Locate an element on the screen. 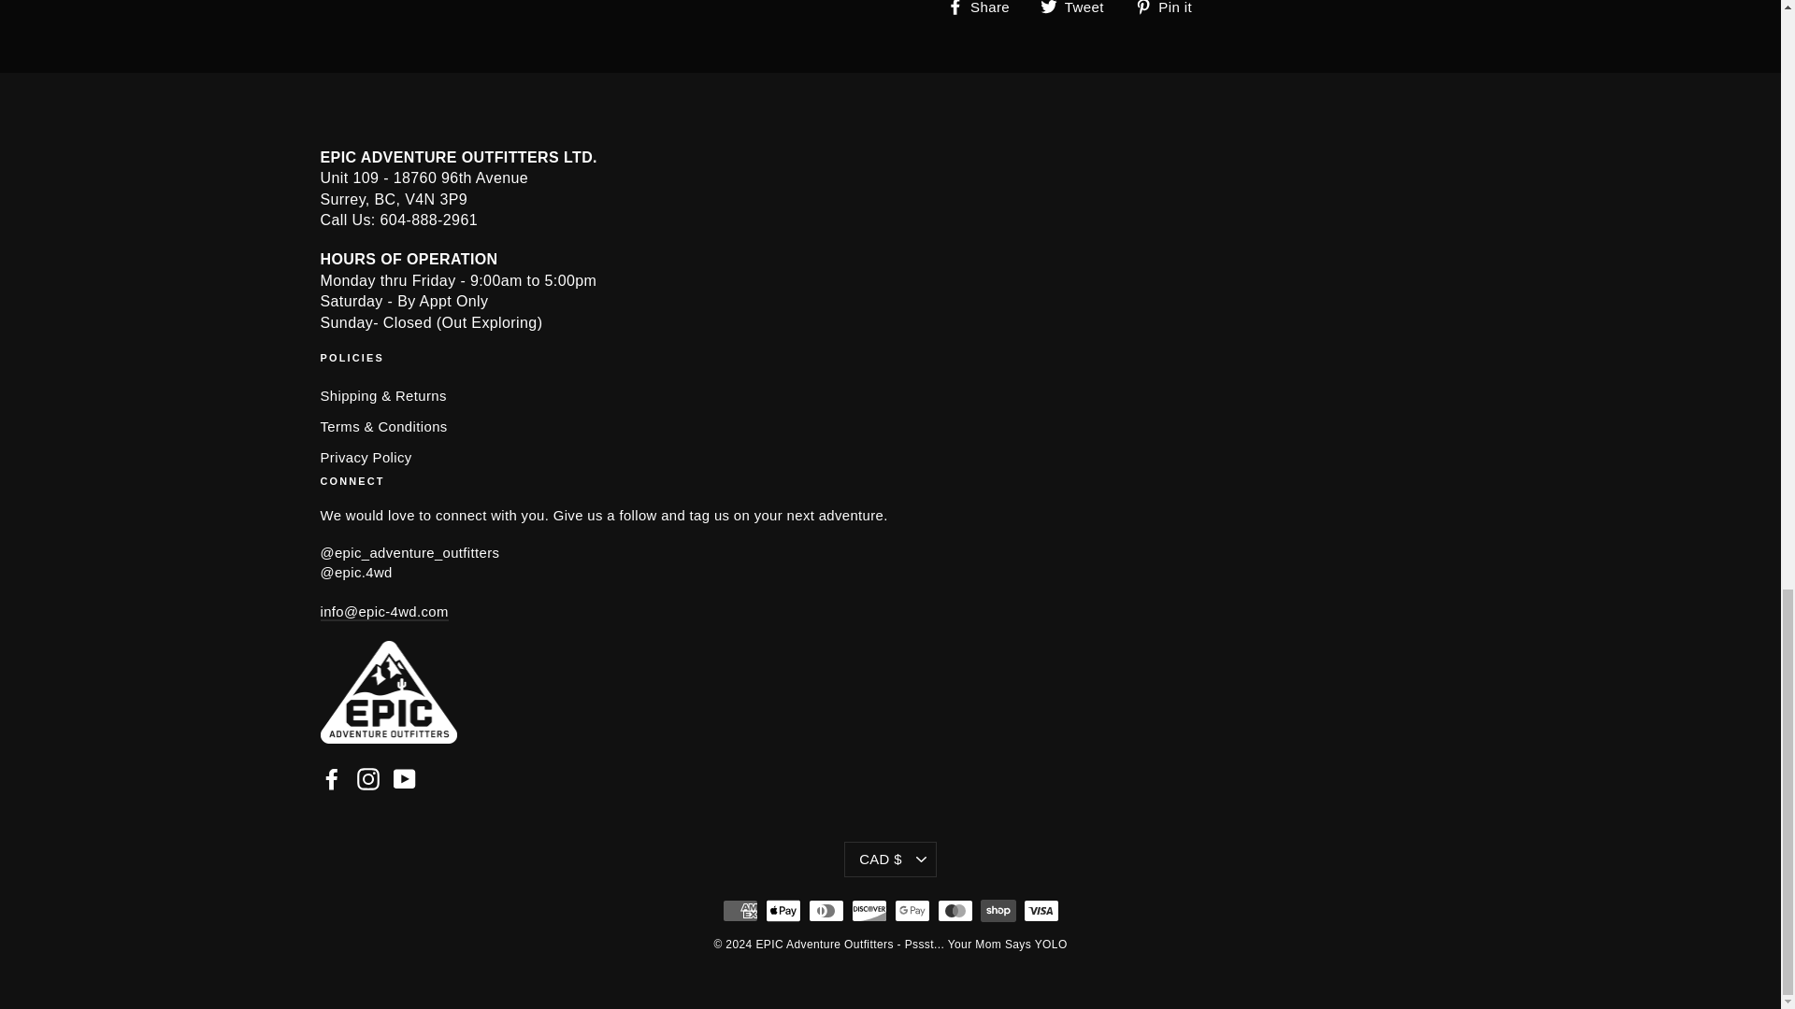 Image resolution: width=1795 pixels, height=1009 pixels. EPIC Adventure Outfitters on YouTube is located at coordinates (404, 778).